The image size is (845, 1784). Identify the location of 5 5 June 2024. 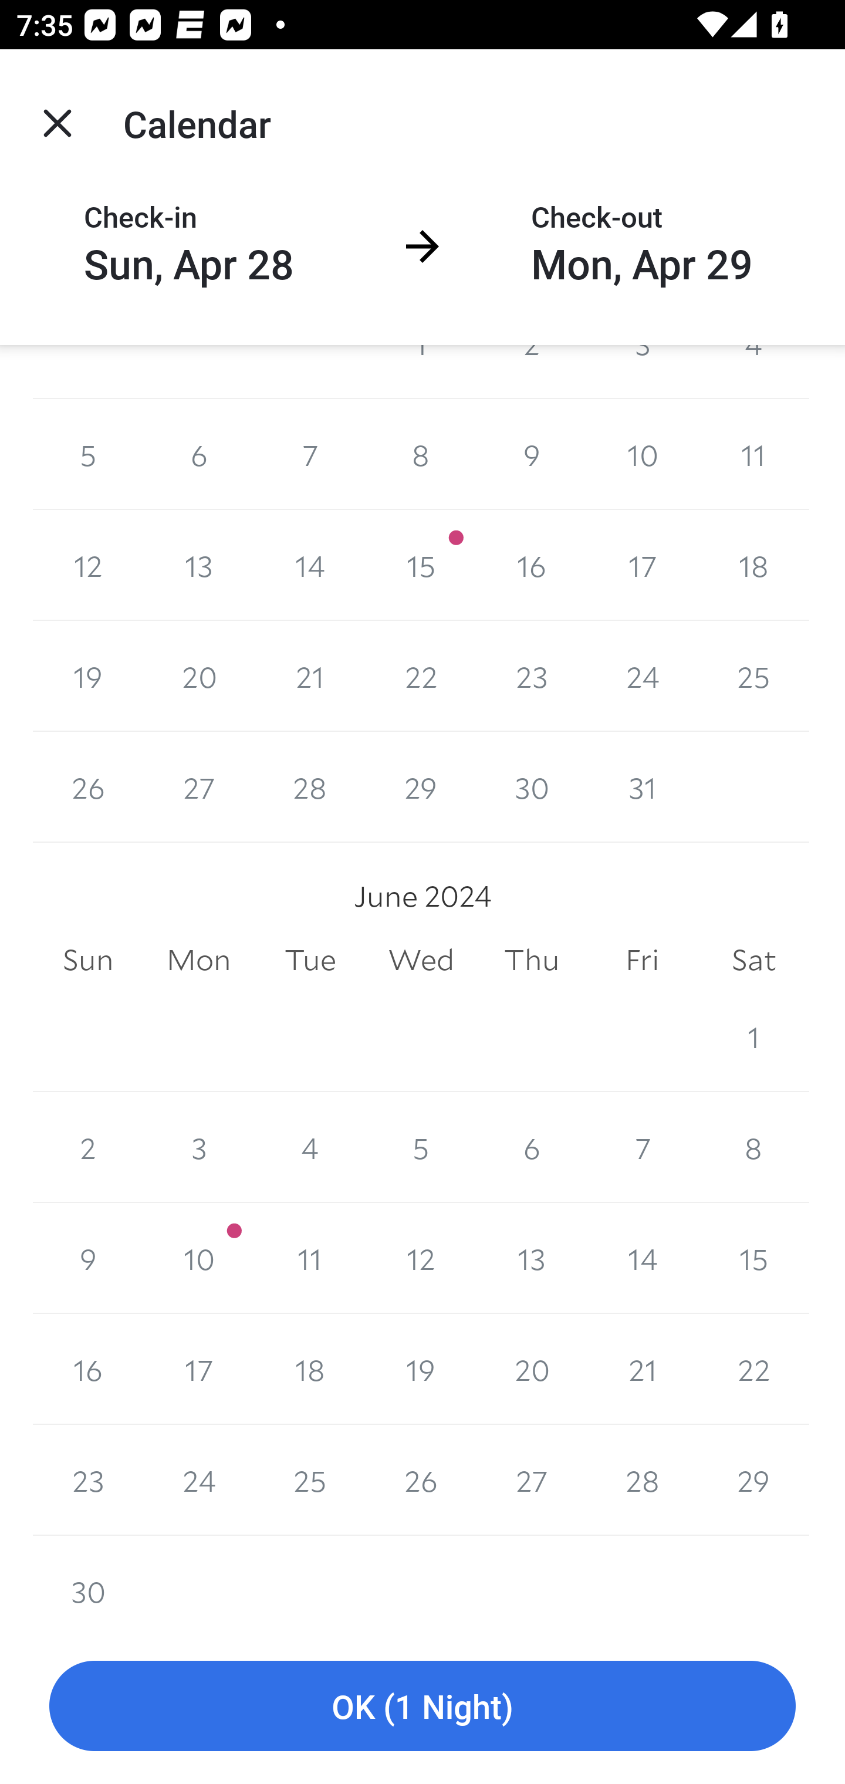
(421, 1147).